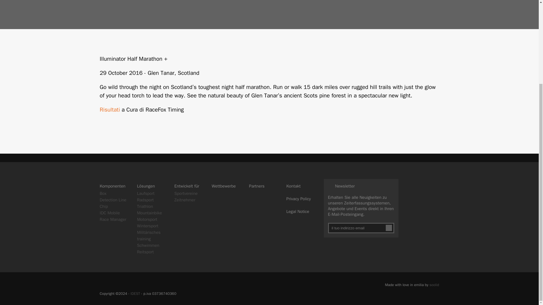 The width and height of the screenshot is (543, 305). What do you see at coordinates (109, 213) in the screenshot?
I see `IDC Mobile` at bounding box center [109, 213].